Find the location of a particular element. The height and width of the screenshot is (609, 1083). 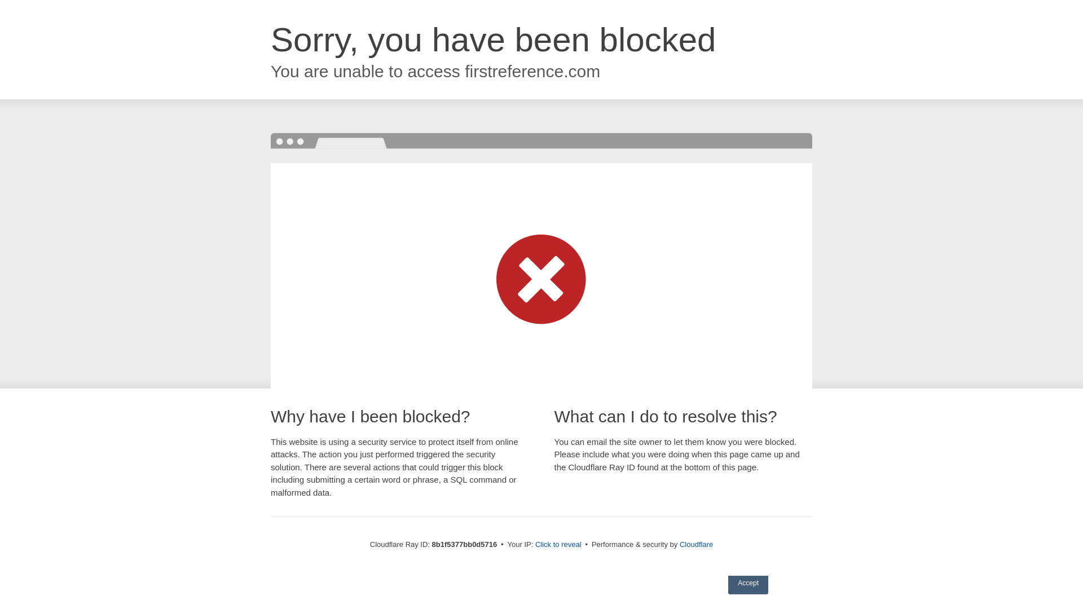

Privacy Policy. is located at coordinates (627, 556).